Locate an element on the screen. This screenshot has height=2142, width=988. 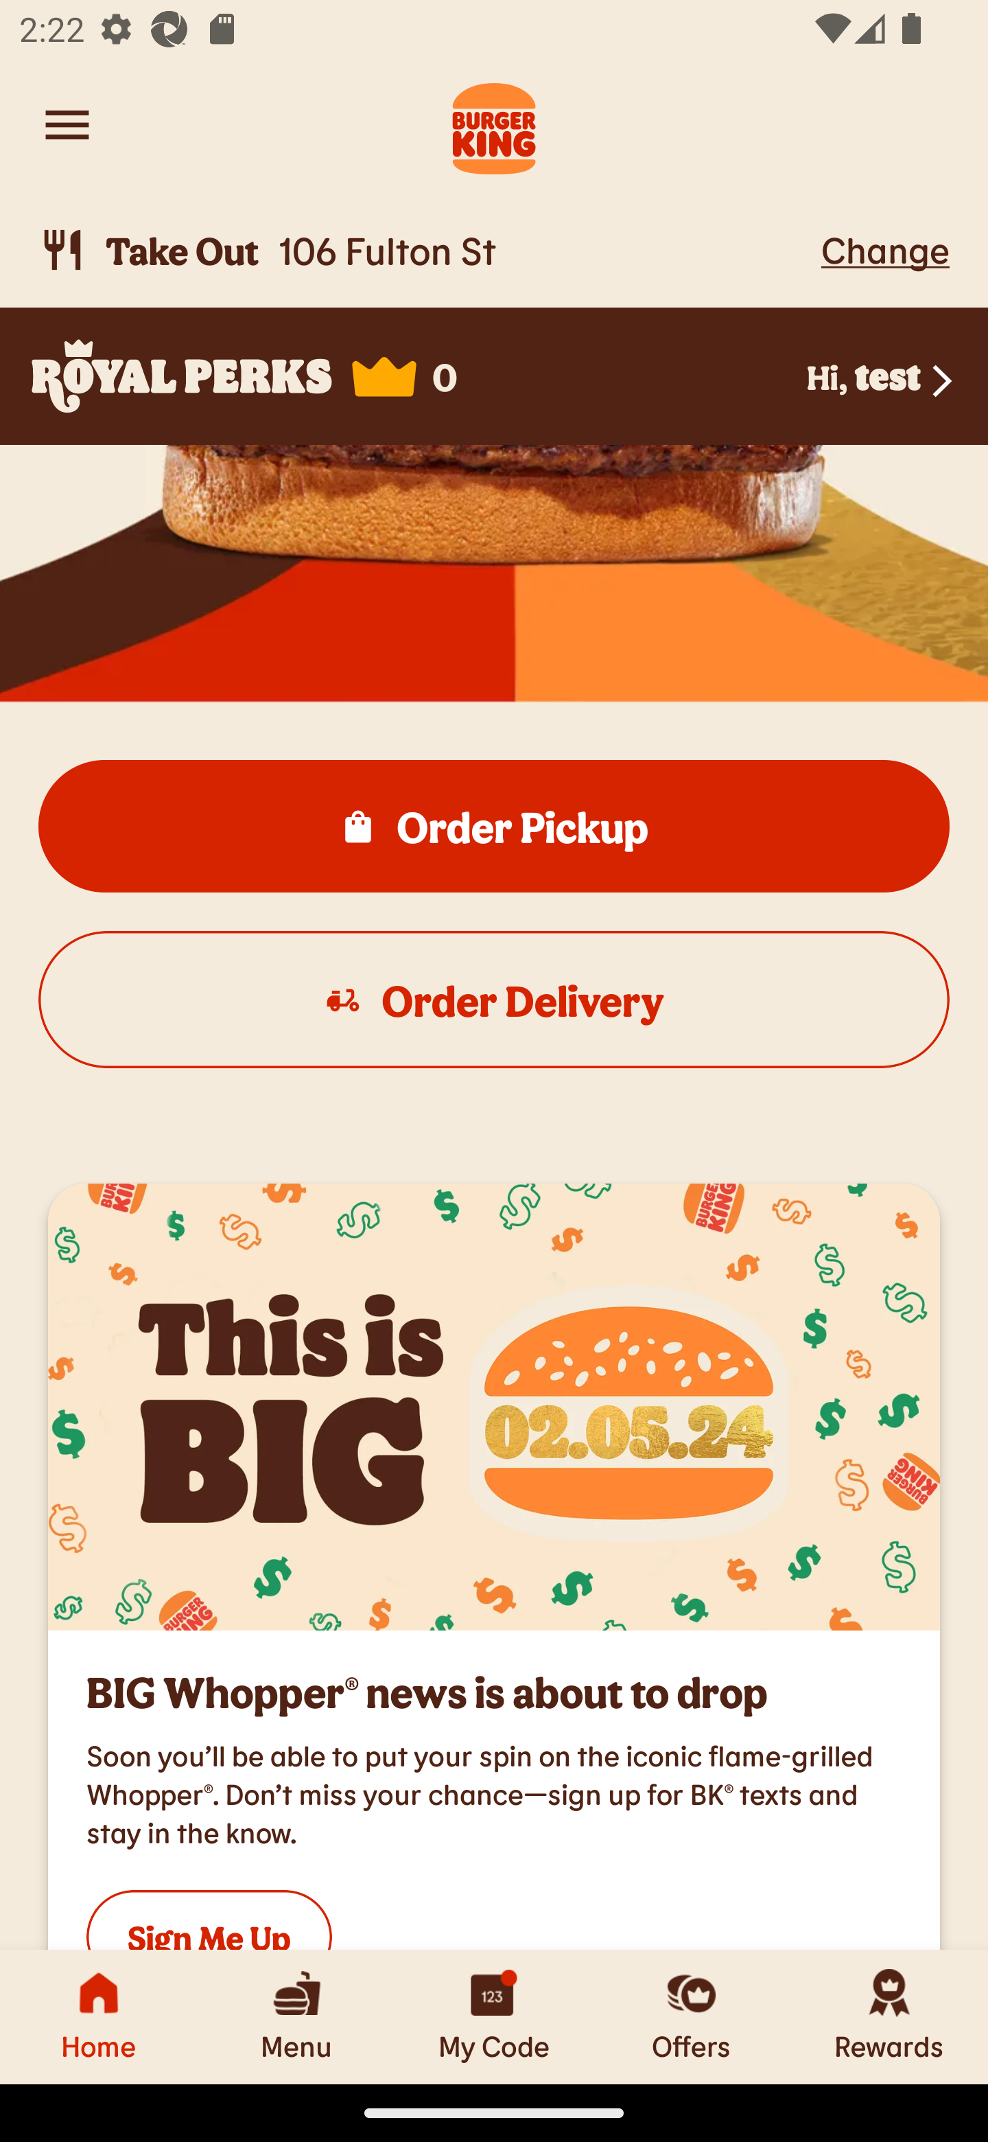
MDW Teaser Auth App is located at coordinates (494, 1407).